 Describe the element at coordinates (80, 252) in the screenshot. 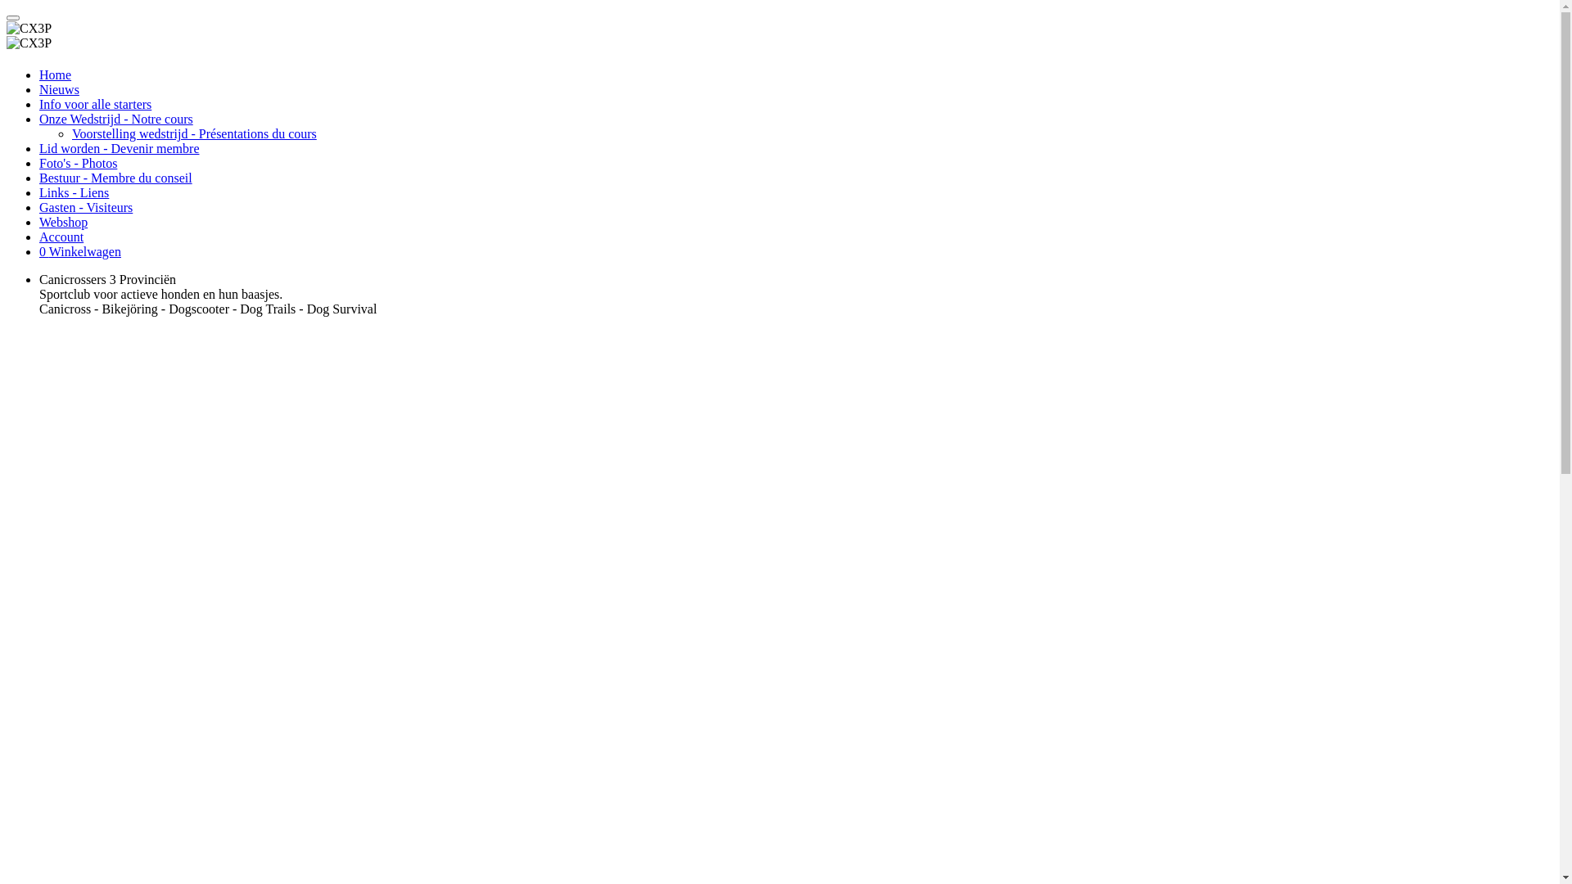

I see `0 Winkelwagen` at that location.